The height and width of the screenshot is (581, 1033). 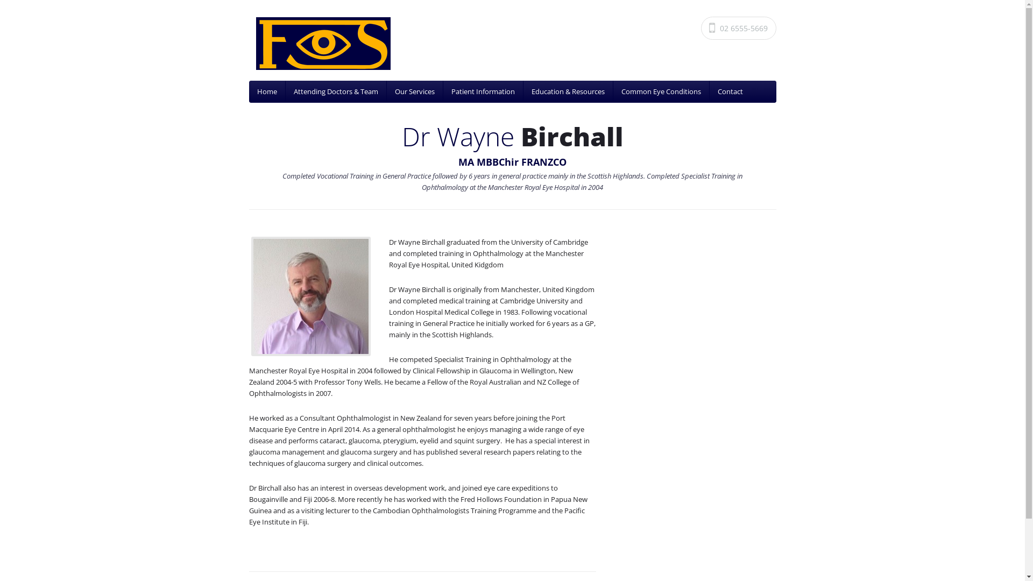 I want to click on Our Services, so click(x=414, y=91).